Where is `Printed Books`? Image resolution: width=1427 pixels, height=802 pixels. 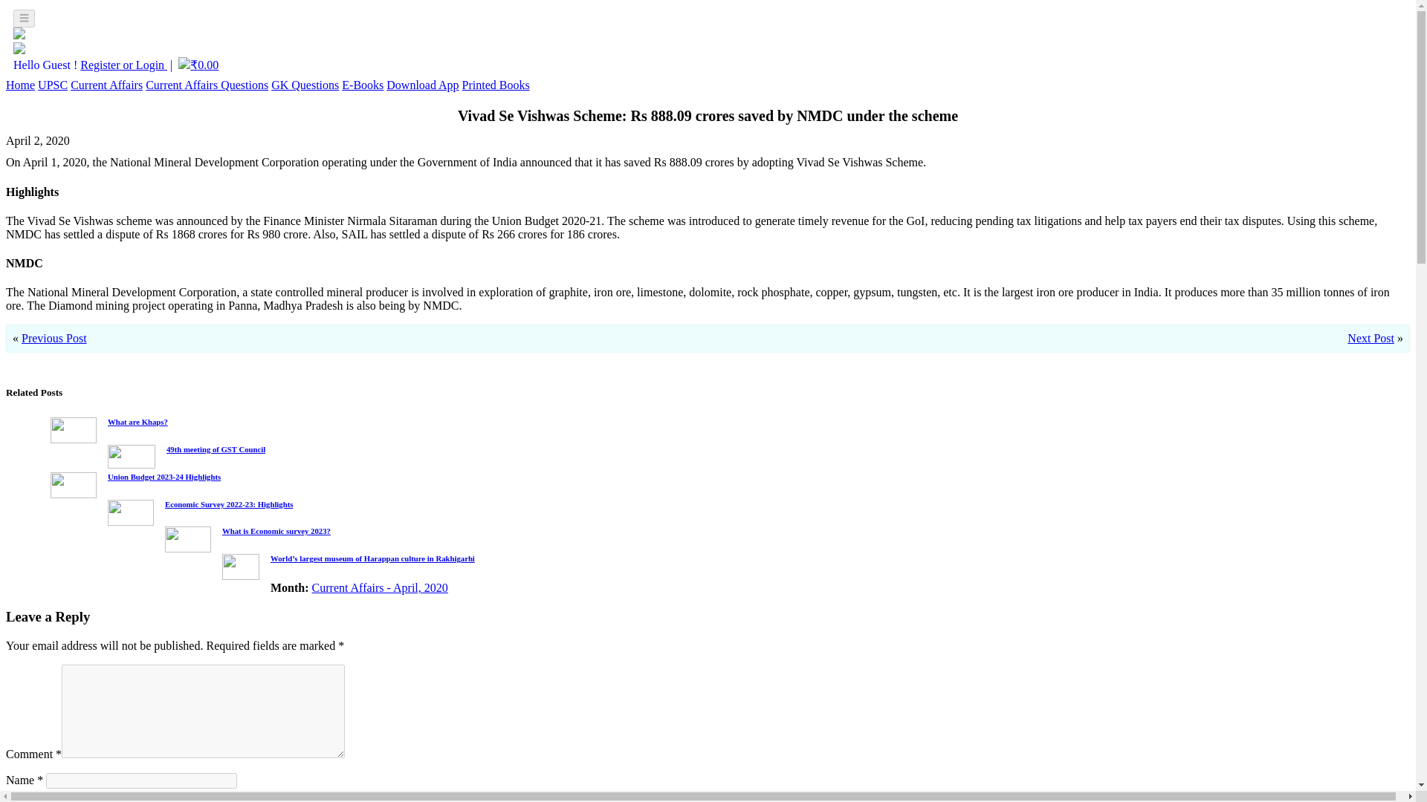
Printed Books is located at coordinates (496, 85).